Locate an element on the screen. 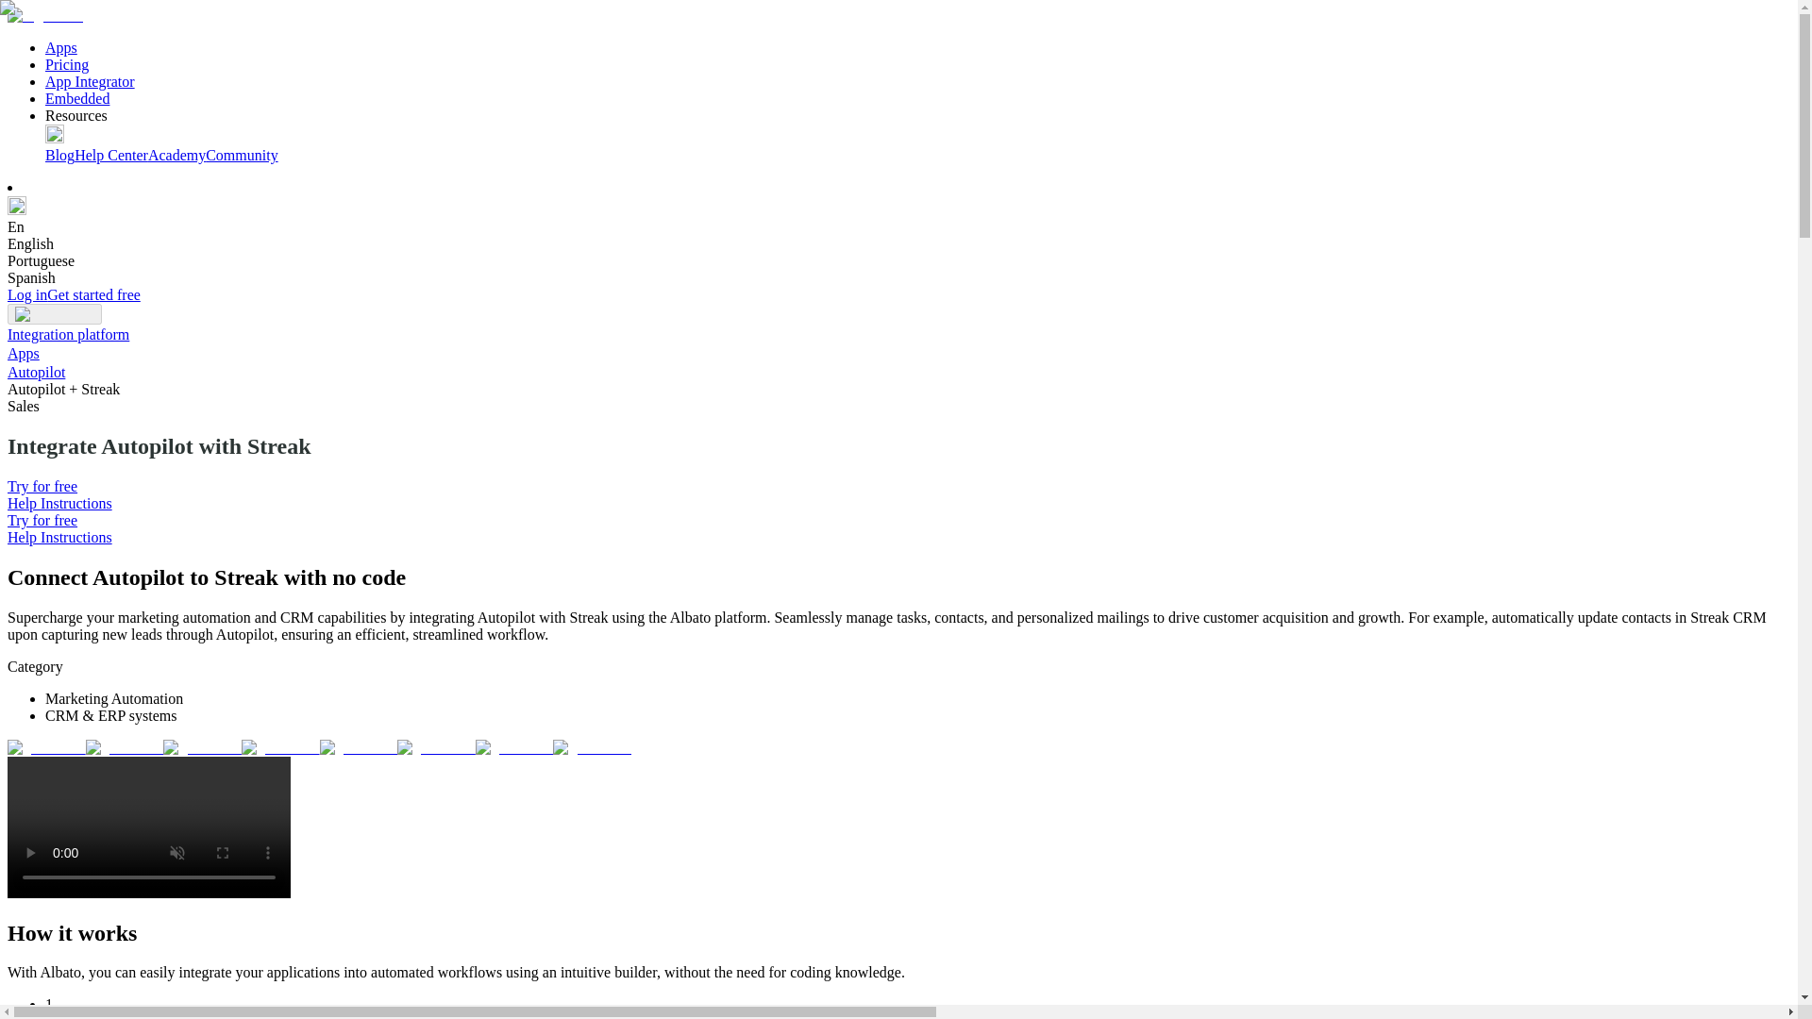 The width and height of the screenshot is (1812, 1019). Apps is located at coordinates (23, 353).